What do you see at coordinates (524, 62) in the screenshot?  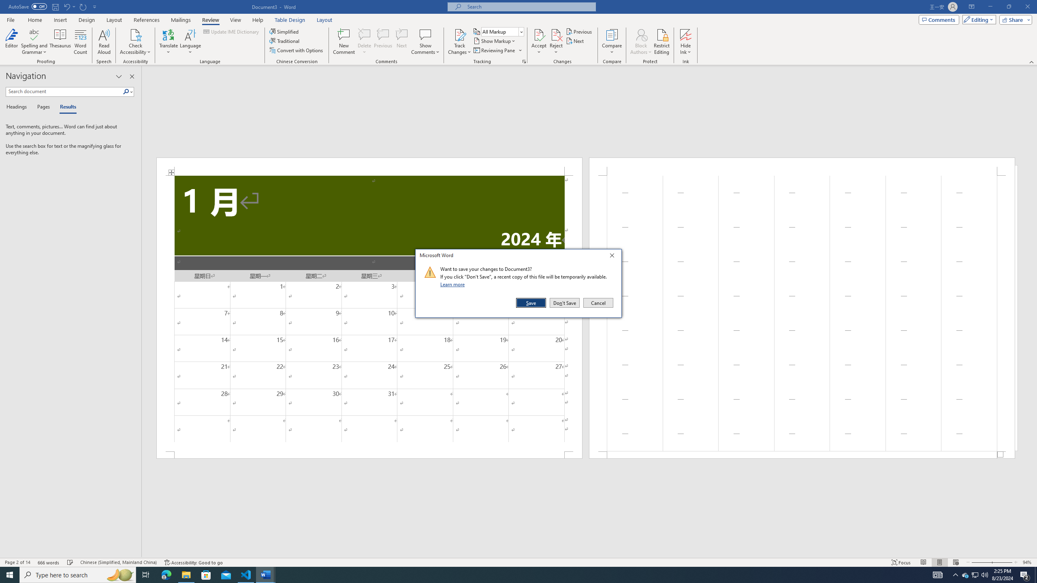 I see `Change Tracking Options...` at bounding box center [524, 62].